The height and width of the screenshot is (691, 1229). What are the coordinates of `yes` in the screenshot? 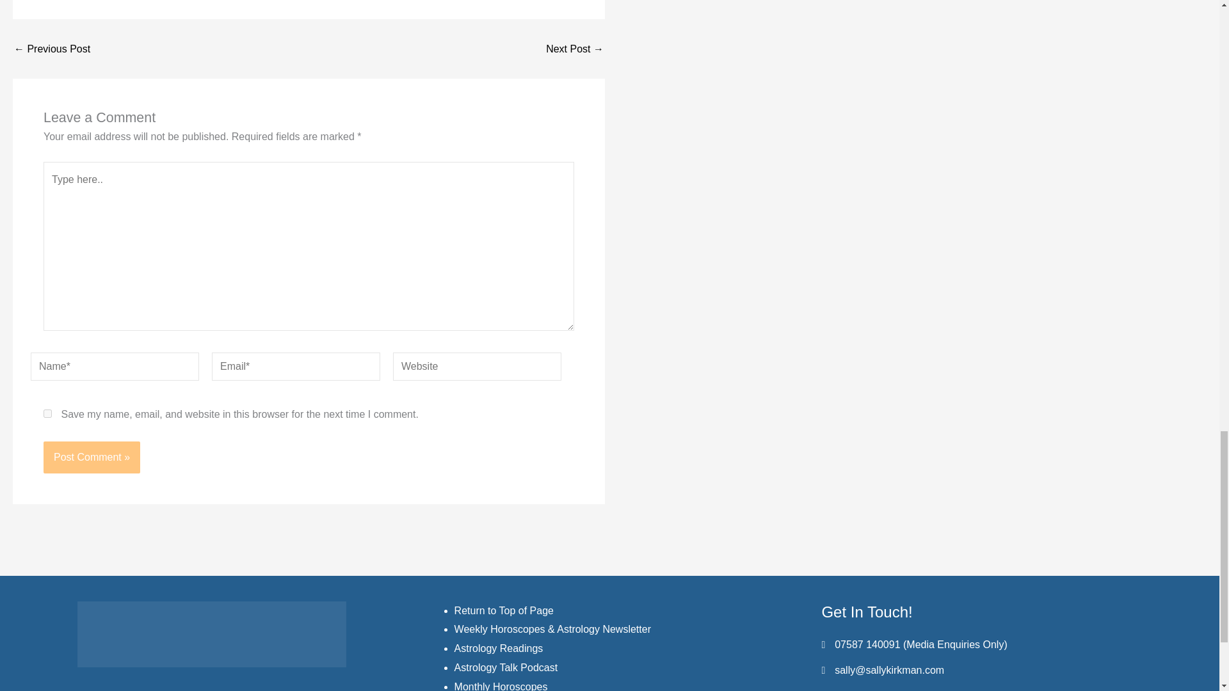 It's located at (47, 413).